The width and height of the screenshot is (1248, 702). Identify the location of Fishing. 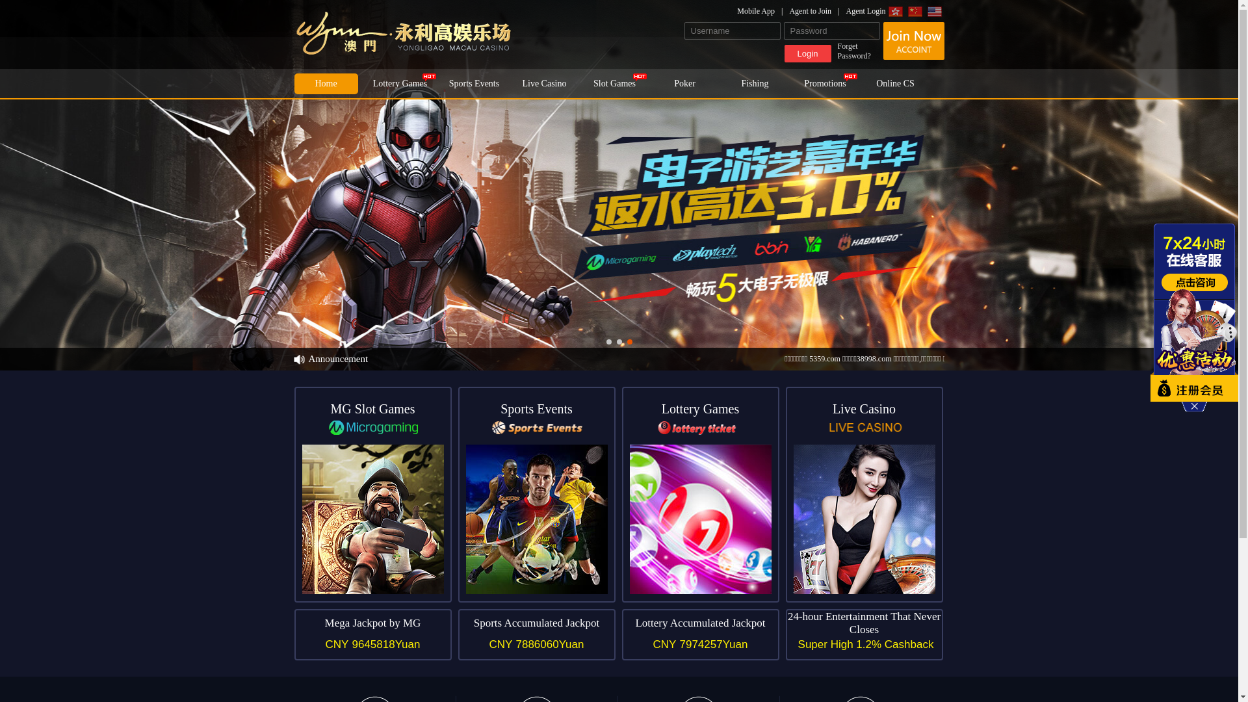
(755, 84).